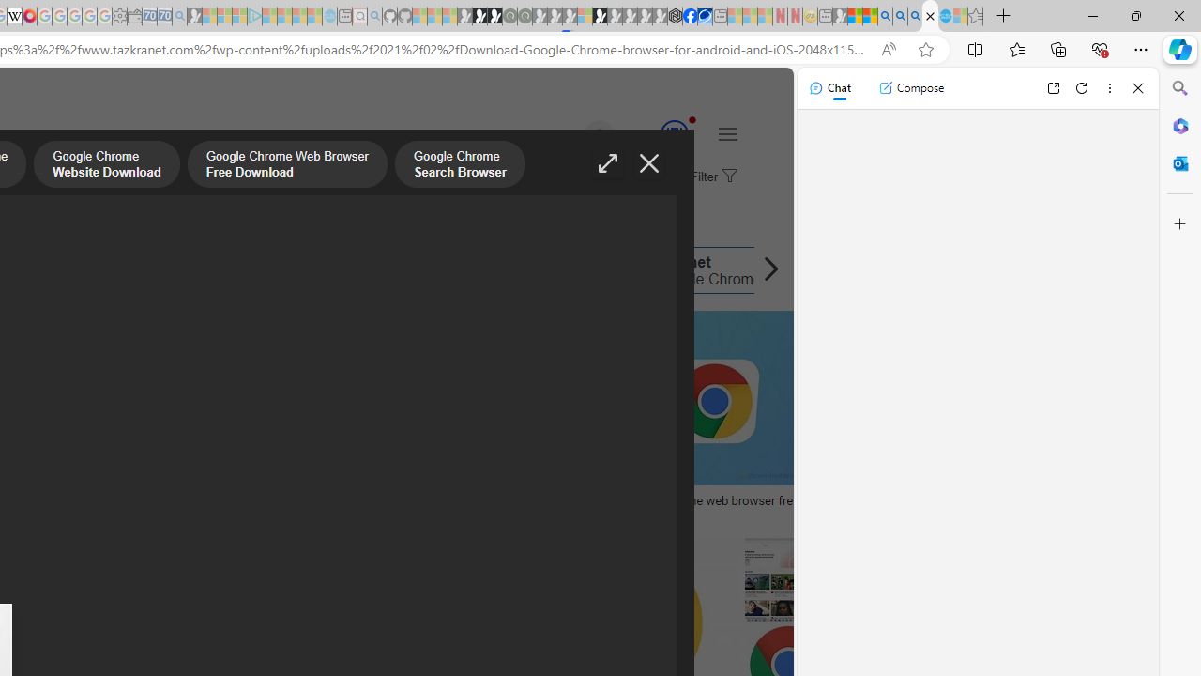 The height and width of the screenshot is (676, 1201). What do you see at coordinates (675, 17) in the screenshot?
I see `Nordace - Cooler Bags` at bounding box center [675, 17].